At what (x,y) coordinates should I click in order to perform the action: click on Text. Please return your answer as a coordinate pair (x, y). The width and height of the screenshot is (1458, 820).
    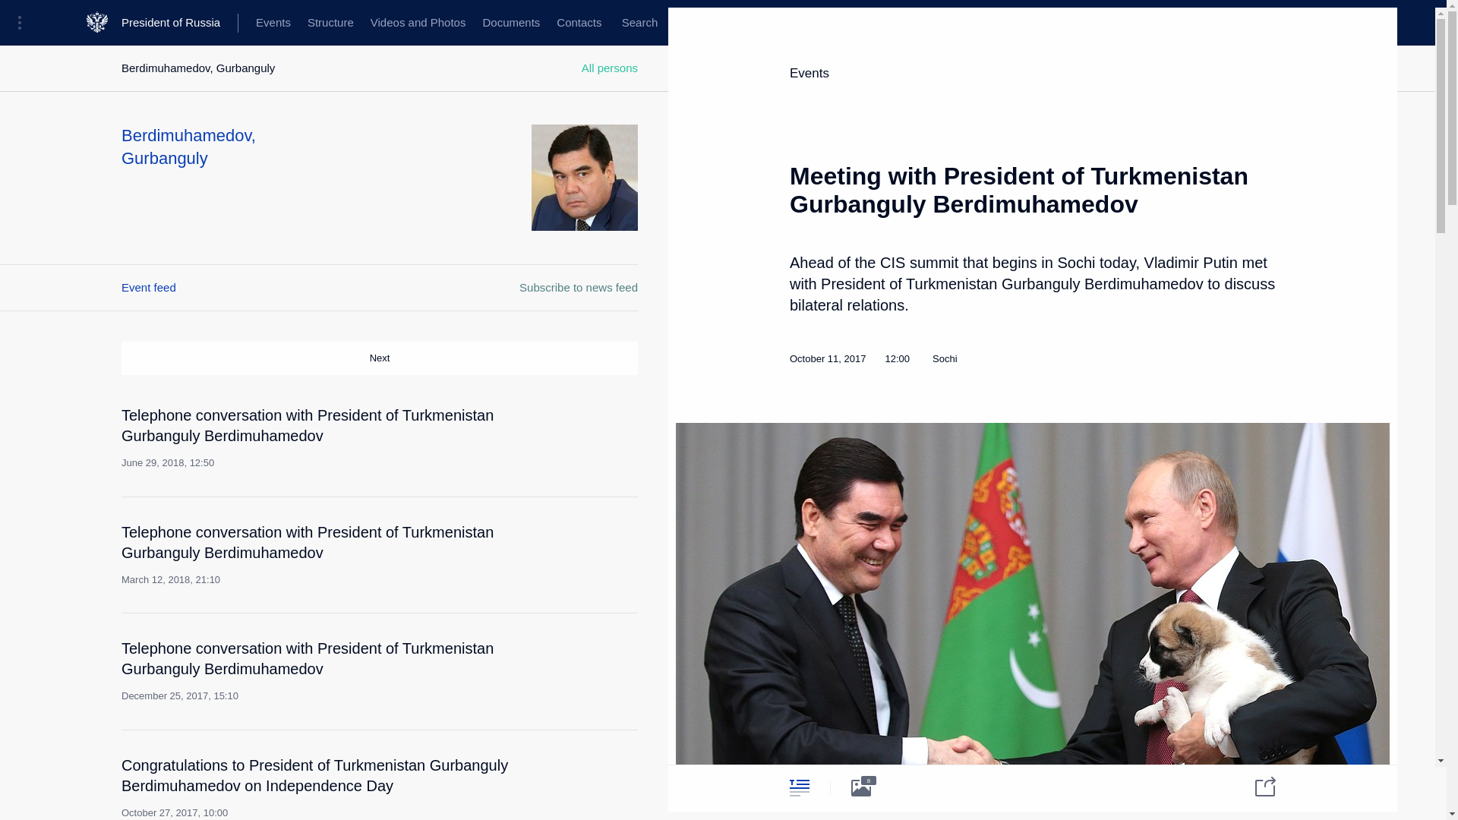
    Looking at the image, I should click on (799, 787).